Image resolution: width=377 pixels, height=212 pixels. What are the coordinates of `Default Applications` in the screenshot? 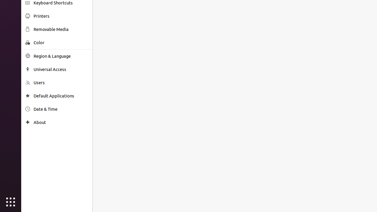 It's located at (61, 96).